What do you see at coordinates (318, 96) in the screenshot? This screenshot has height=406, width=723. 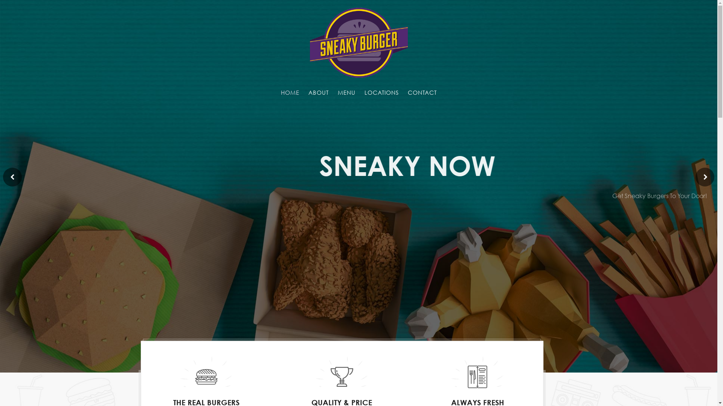 I see `ABOUT` at bounding box center [318, 96].